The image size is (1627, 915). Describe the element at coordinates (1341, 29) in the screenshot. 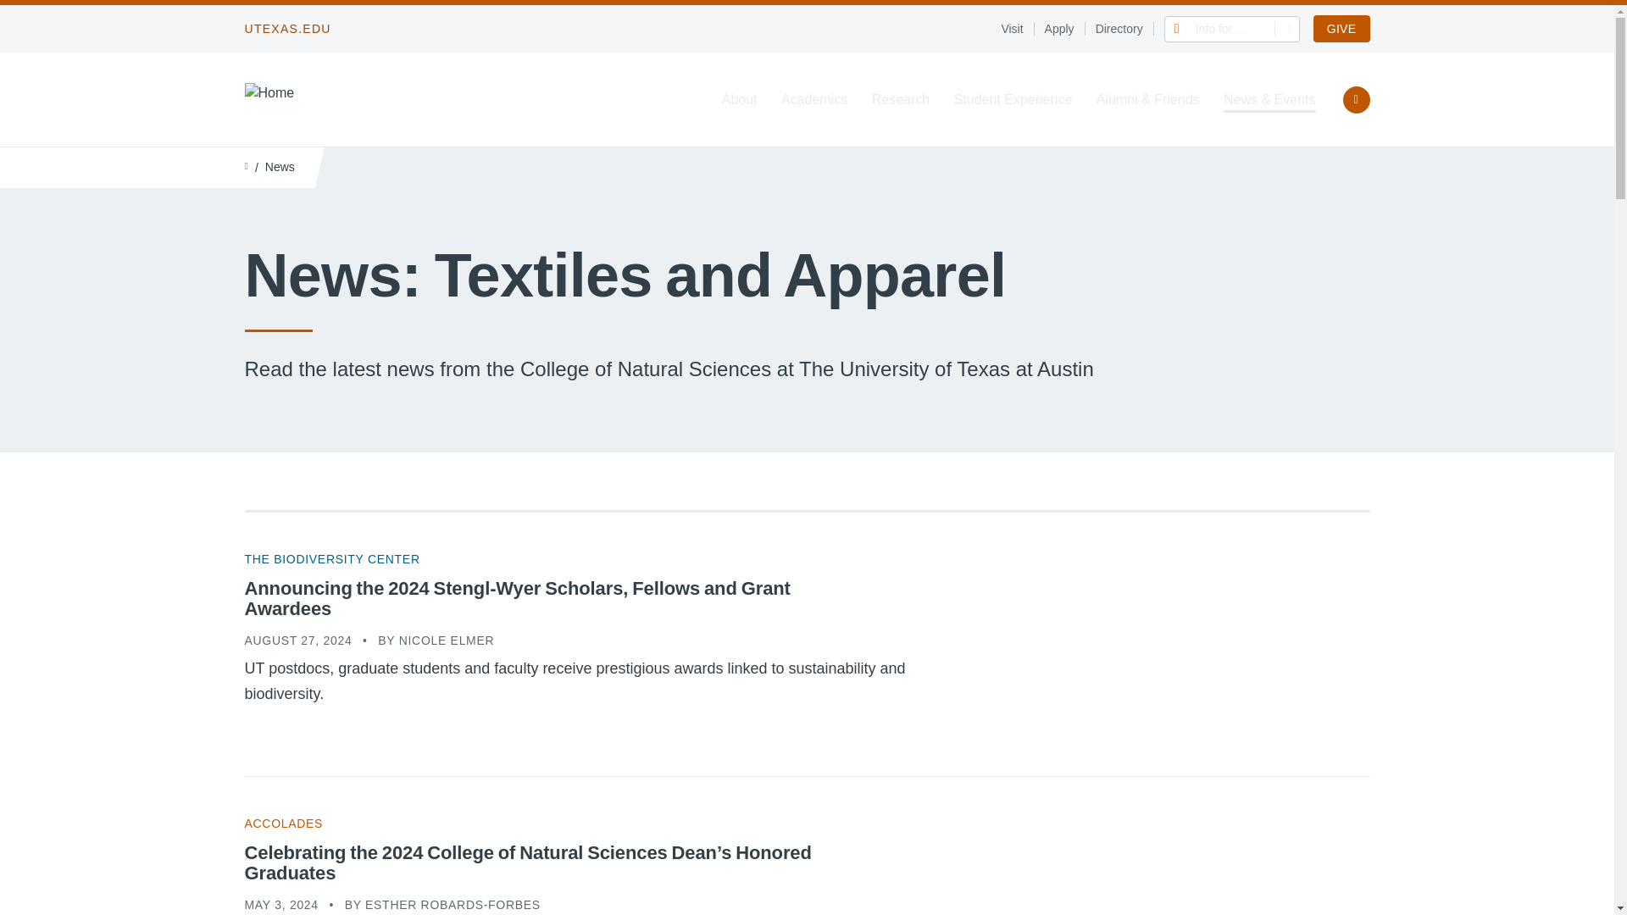

I see `GIVE` at that location.